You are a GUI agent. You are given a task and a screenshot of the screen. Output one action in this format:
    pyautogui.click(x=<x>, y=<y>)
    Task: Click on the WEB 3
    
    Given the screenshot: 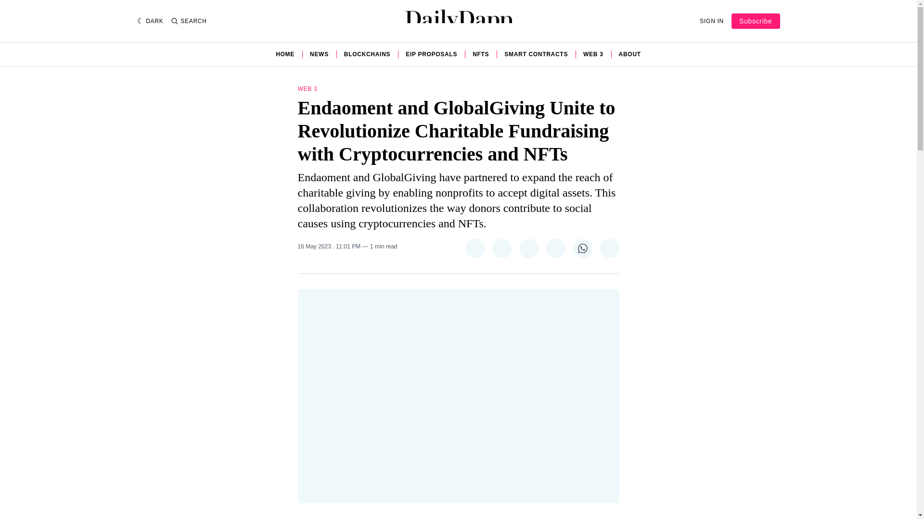 What is the action you would take?
    pyautogui.click(x=307, y=89)
    